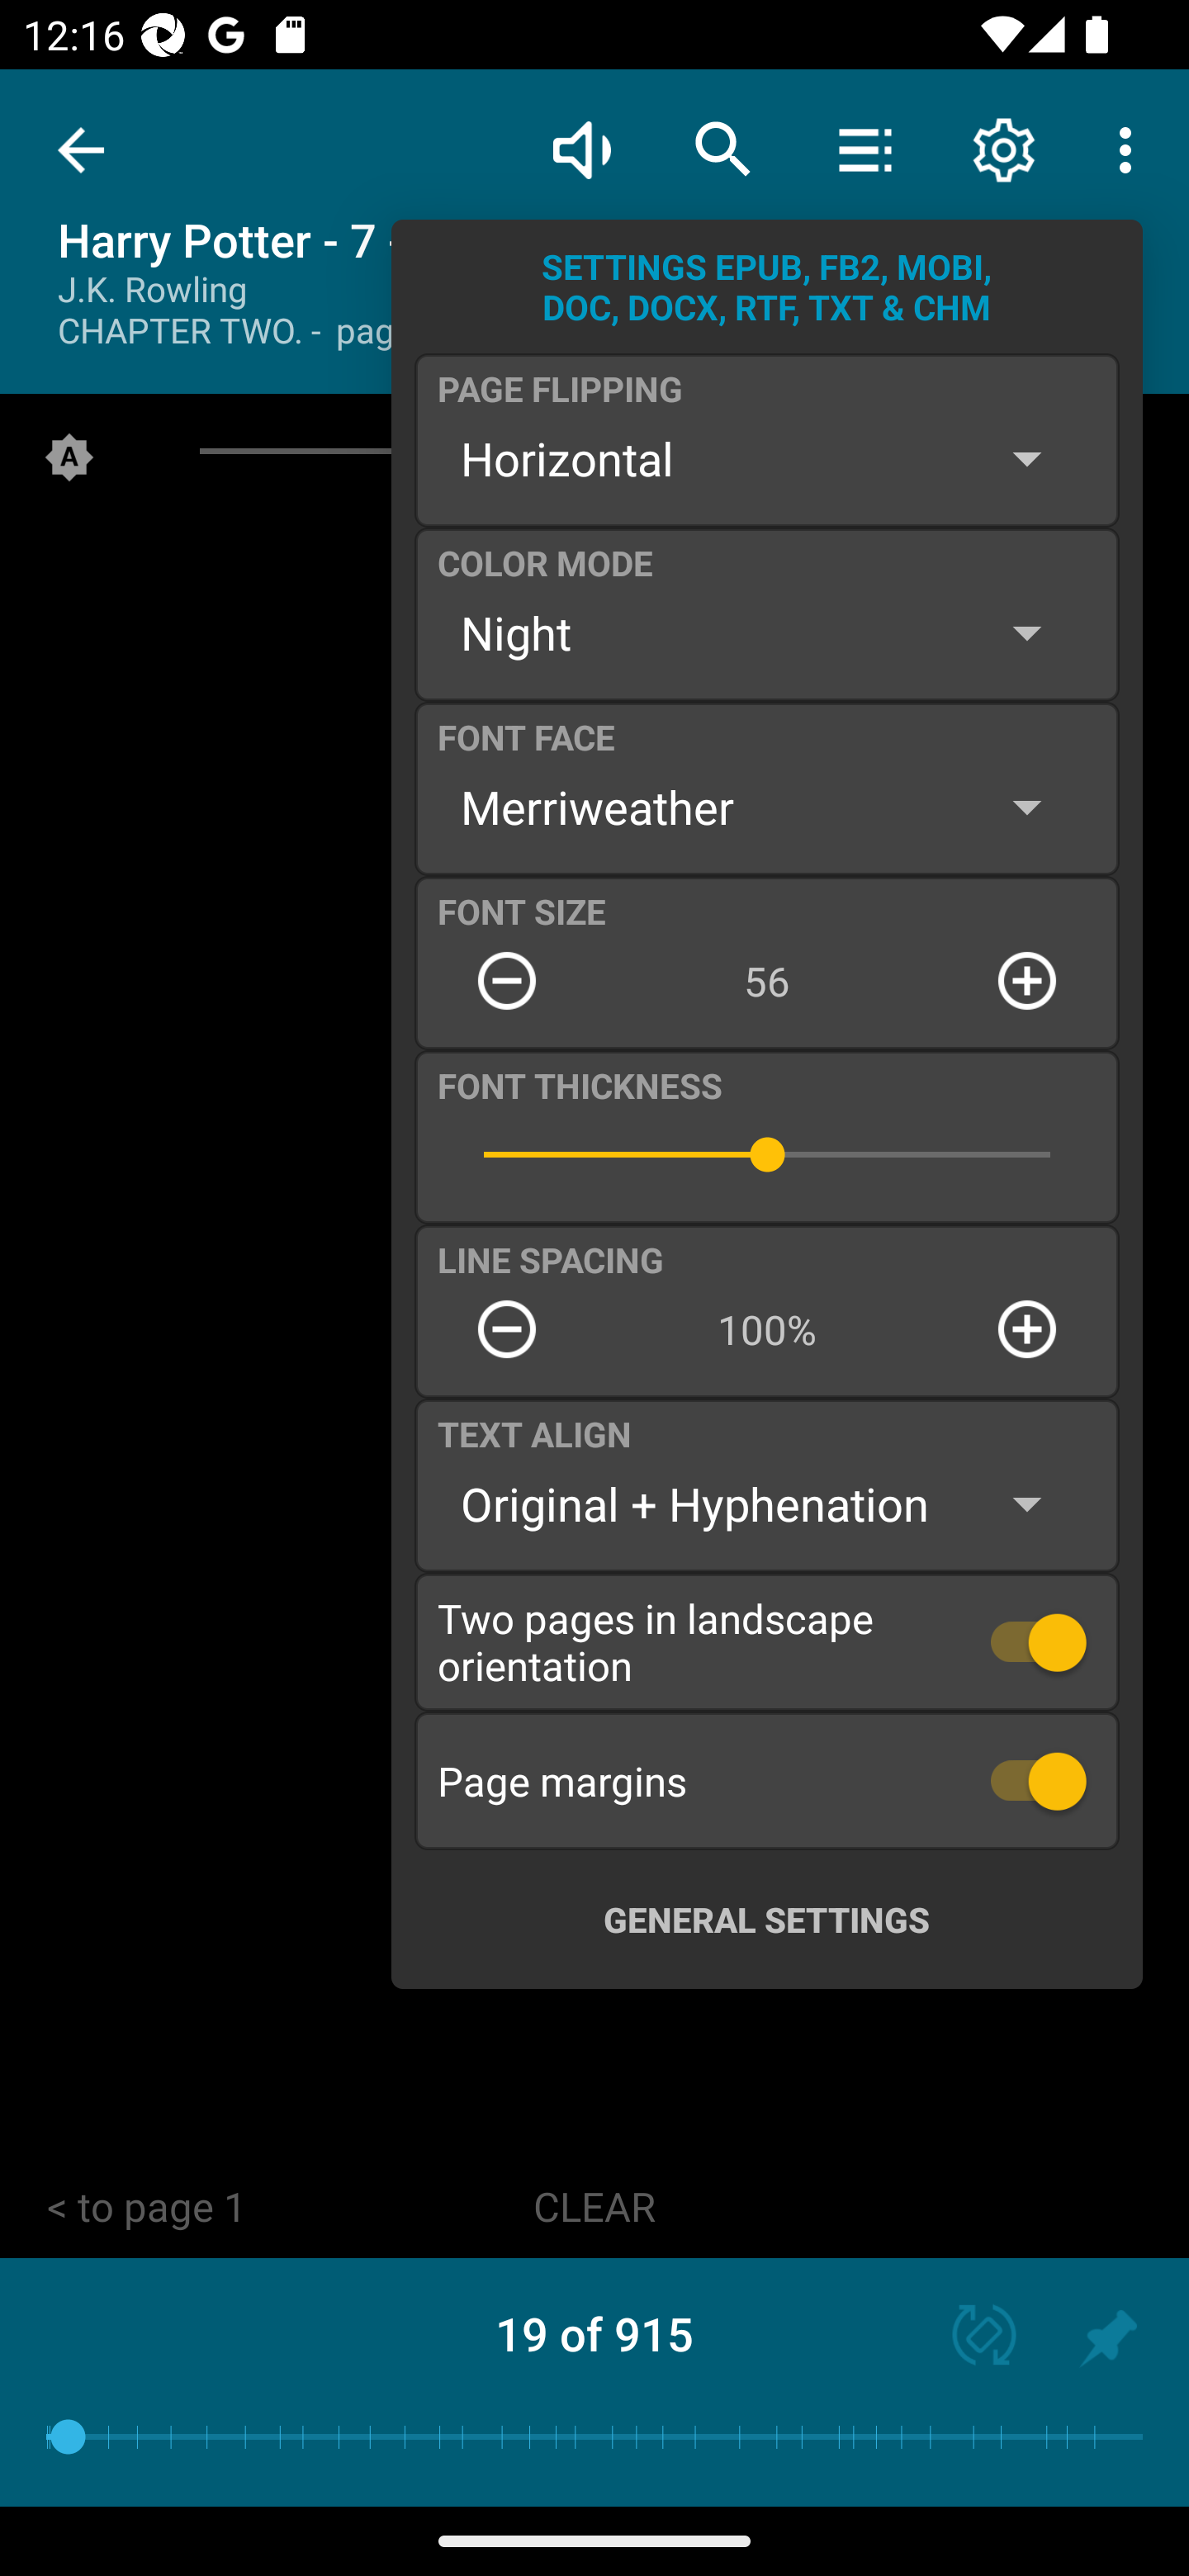  Describe the element at coordinates (767, 1641) in the screenshot. I see `Two pages in landscape orientation` at that location.